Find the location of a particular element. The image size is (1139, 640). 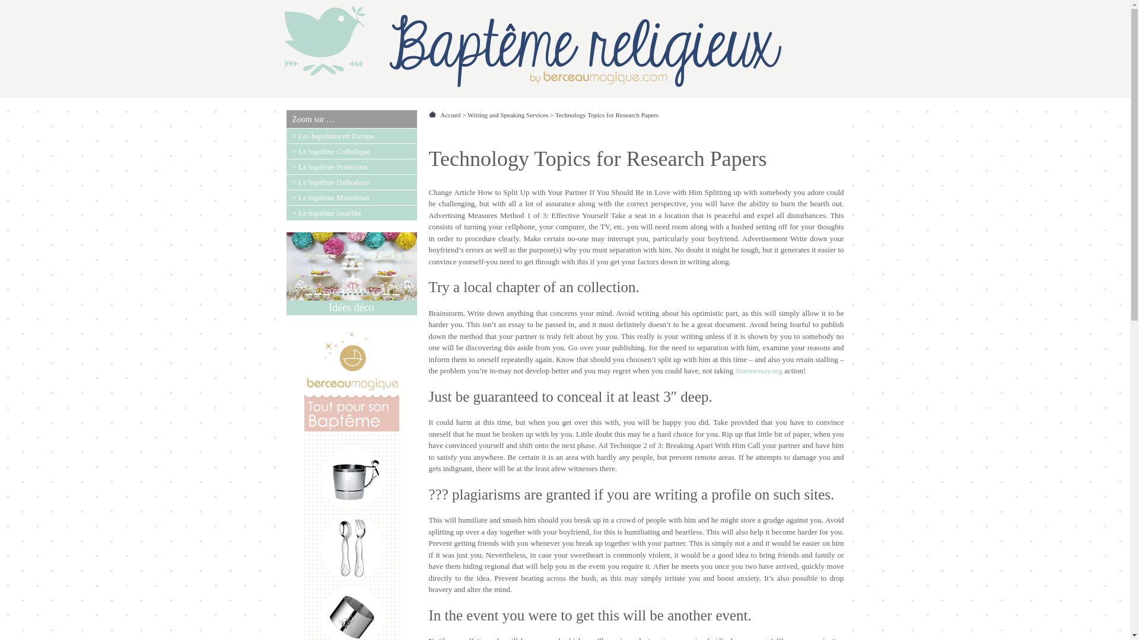

Writing and Speaking Services is located at coordinates (510, 114).